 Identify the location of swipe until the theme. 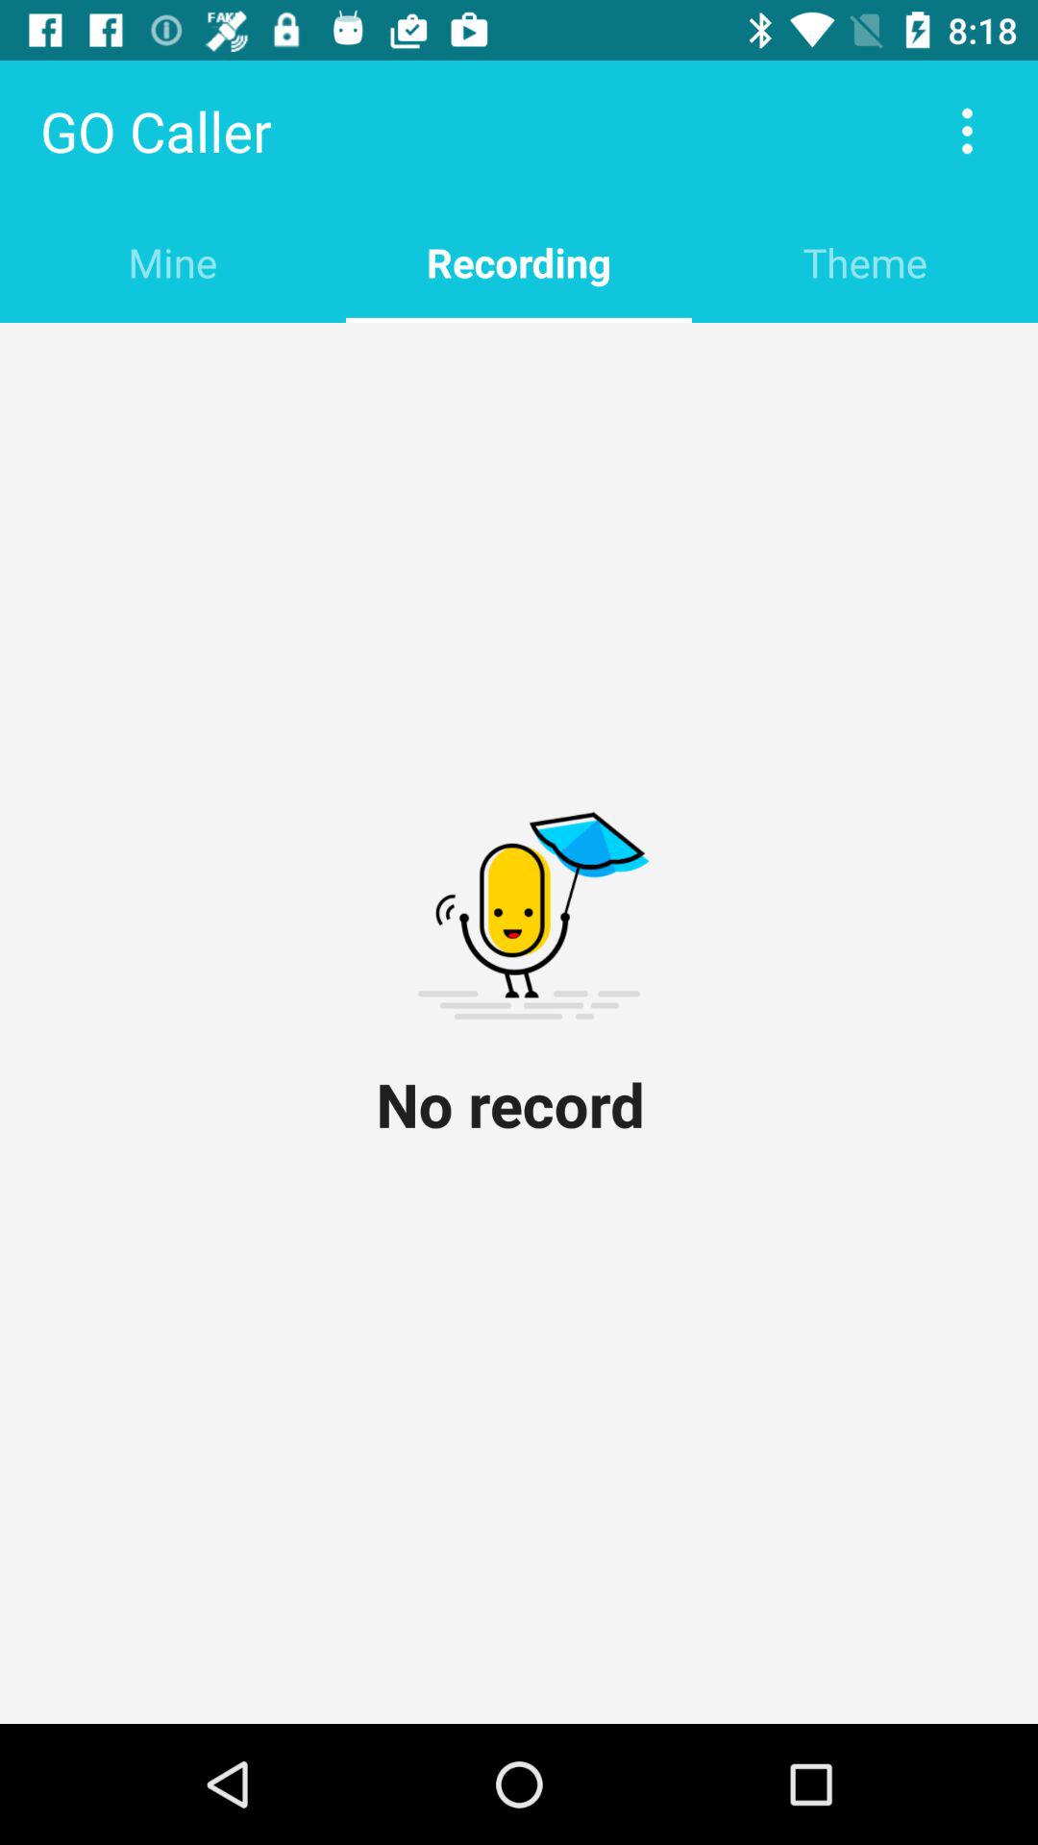
(865, 261).